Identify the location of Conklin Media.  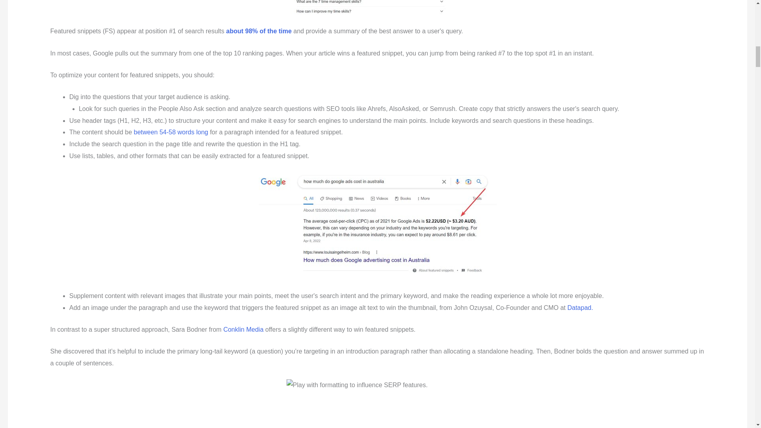
(243, 329).